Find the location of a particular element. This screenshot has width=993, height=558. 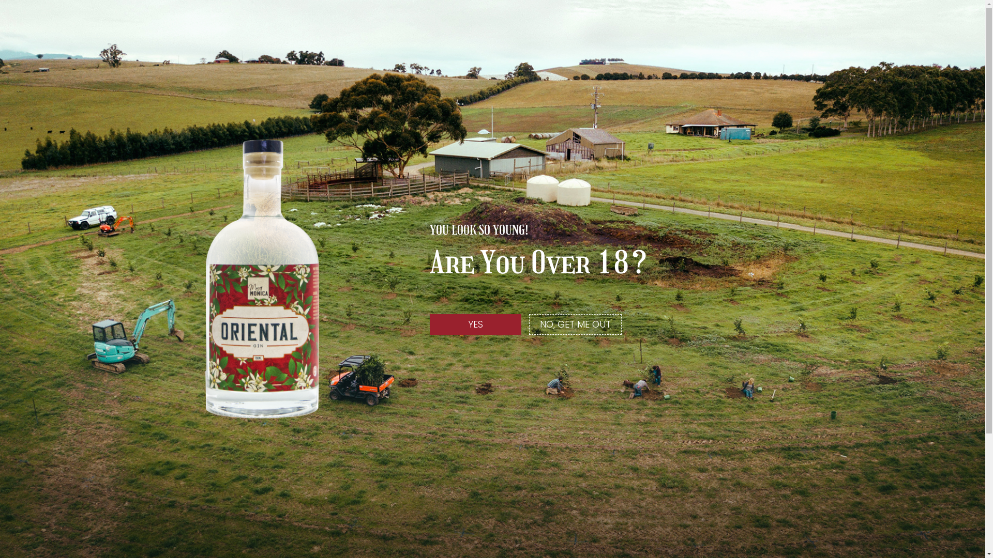

YES is located at coordinates (476, 324).